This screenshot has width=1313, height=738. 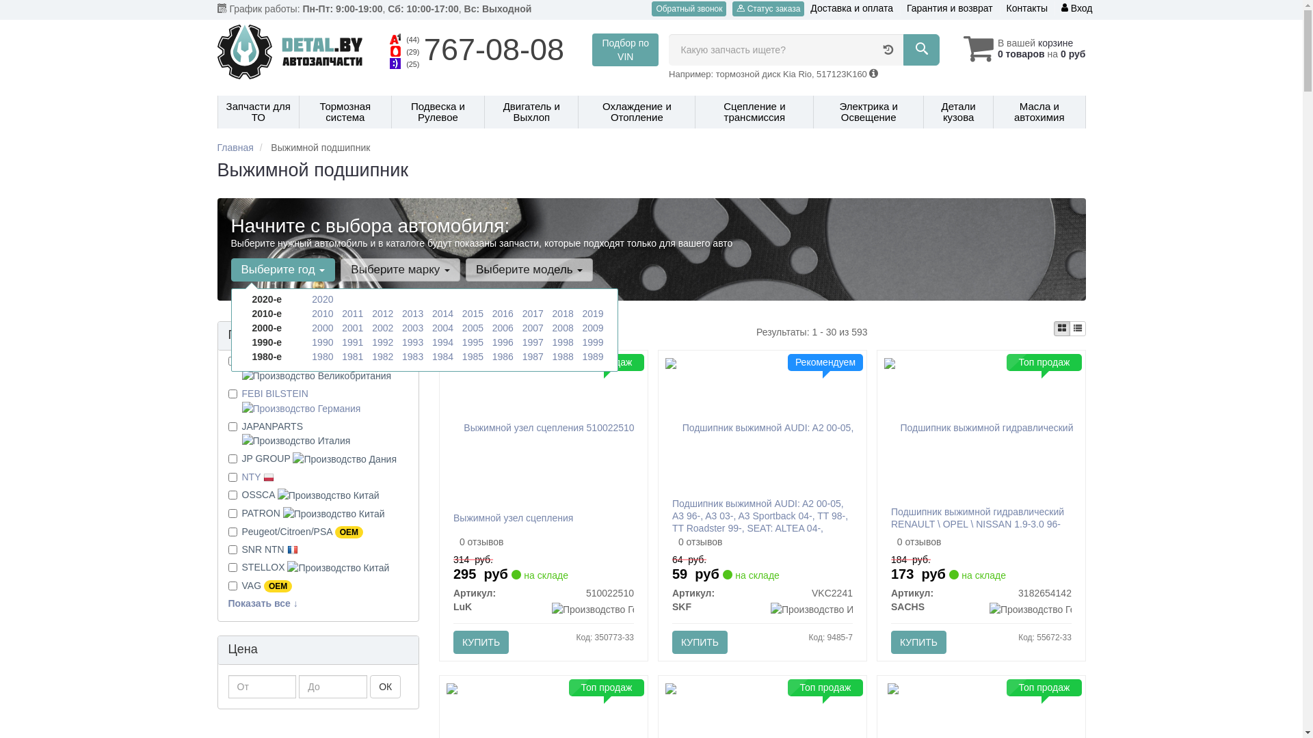 What do you see at coordinates (413, 314) in the screenshot?
I see `2013` at bounding box center [413, 314].